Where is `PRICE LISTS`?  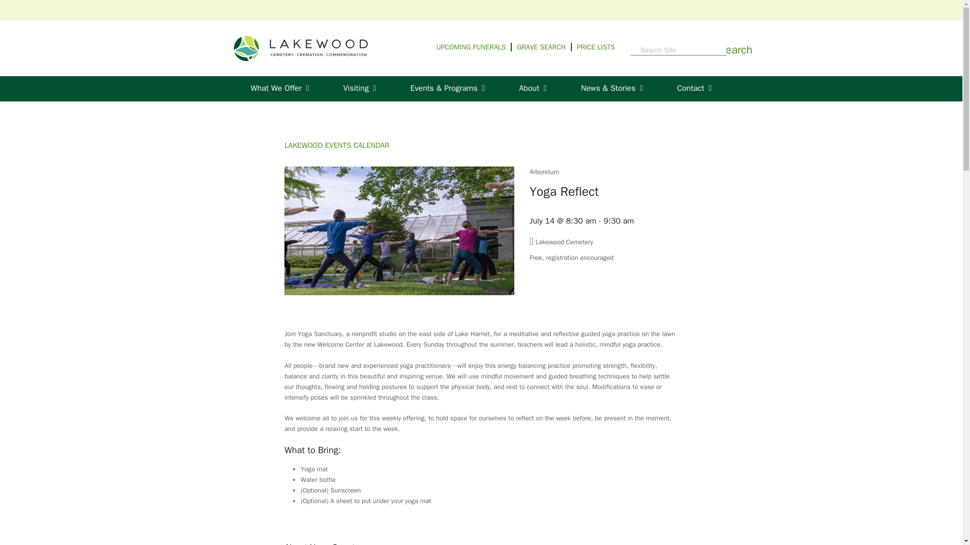
PRICE LISTS is located at coordinates (596, 47).